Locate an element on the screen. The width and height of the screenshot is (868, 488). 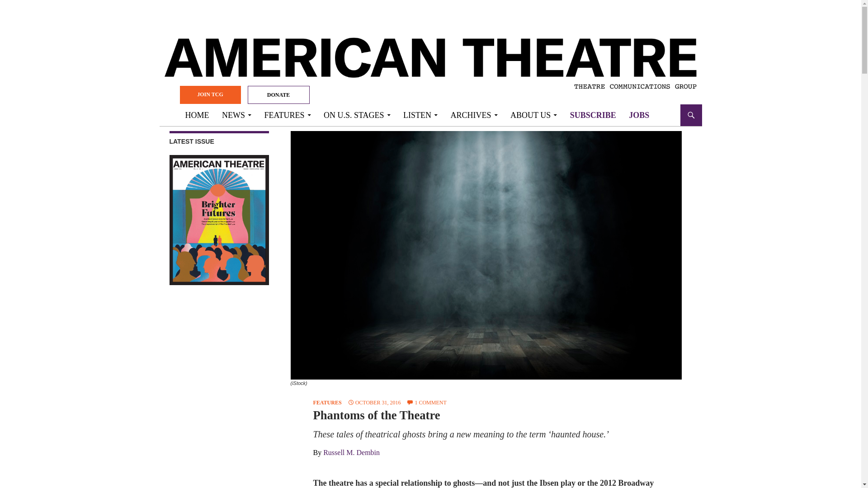
ON U.S. STAGES is located at coordinates (357, 115).